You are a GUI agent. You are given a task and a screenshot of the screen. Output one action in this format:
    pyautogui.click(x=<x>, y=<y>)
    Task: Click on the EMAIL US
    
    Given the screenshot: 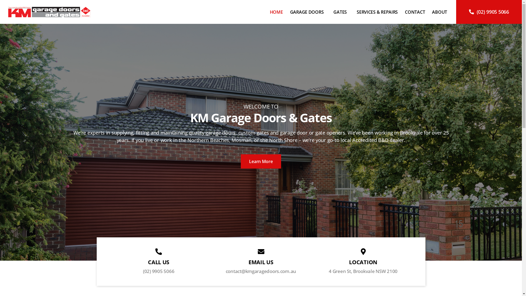 What is the action you would take?
    pyautogui.click(x=261, y=262)
    